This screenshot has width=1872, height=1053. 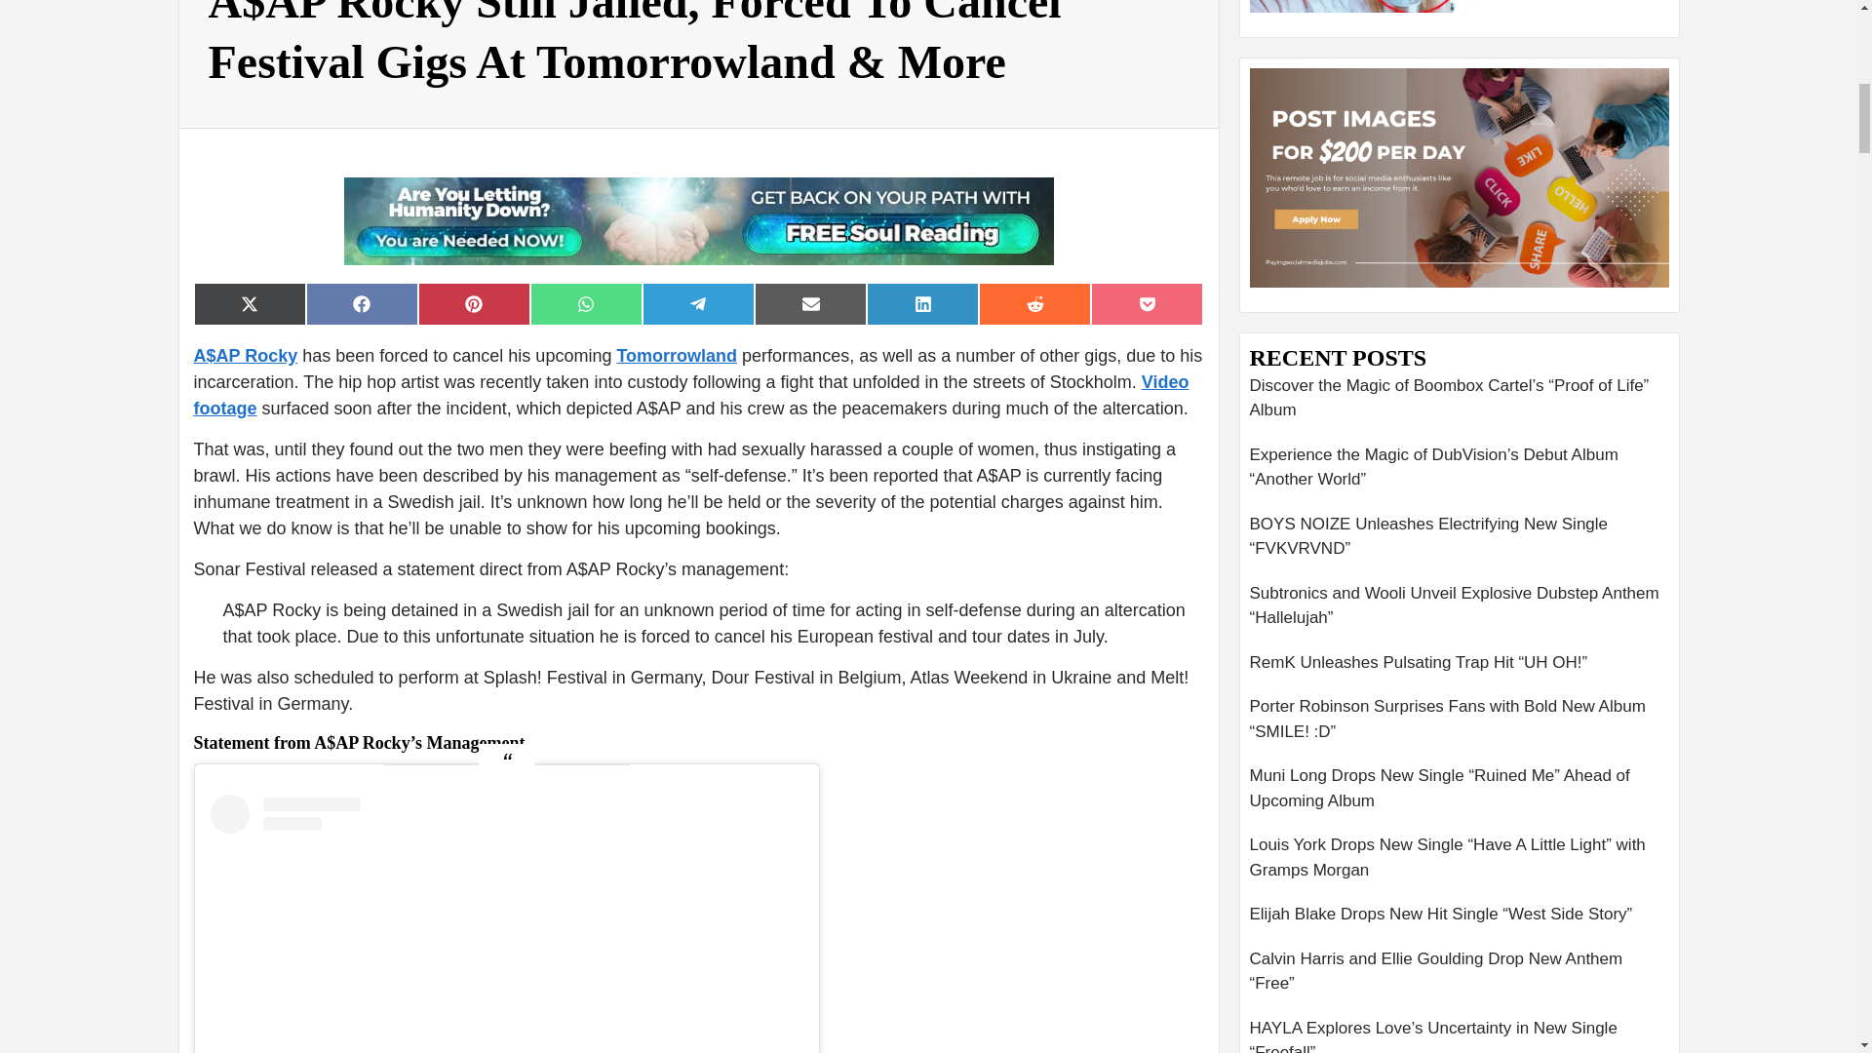 What do you see at coordinates (474, 304) in the screenshot?
I see `Share on Pinterest` at bounding box center [474, 304].